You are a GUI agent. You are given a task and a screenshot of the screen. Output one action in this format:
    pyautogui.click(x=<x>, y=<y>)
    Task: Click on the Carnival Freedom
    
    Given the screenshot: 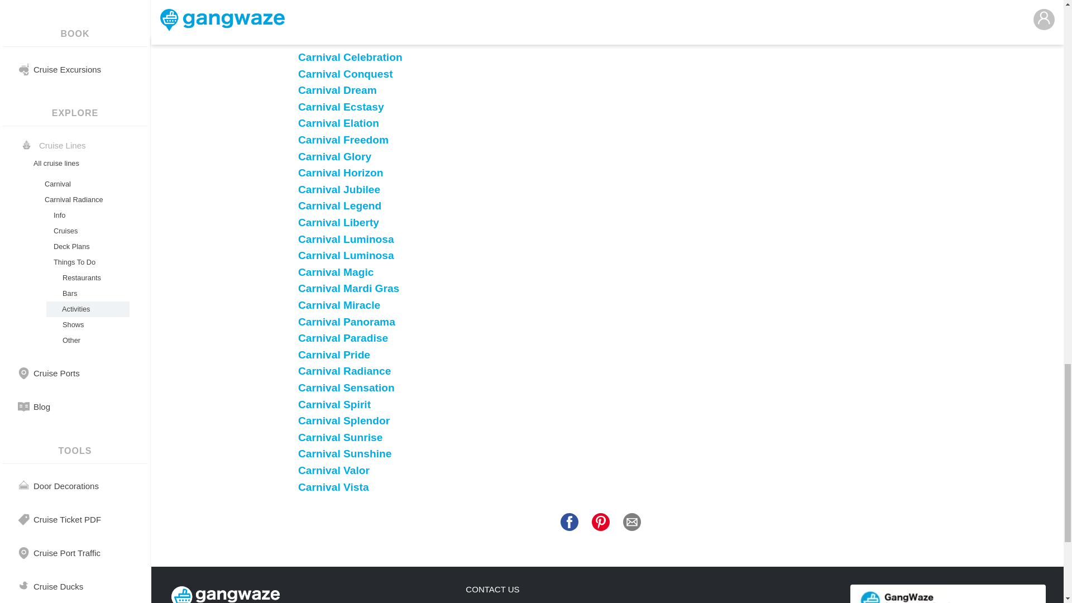 What is the action you would take?
    pyautogui.click(x=343, y=140)
    